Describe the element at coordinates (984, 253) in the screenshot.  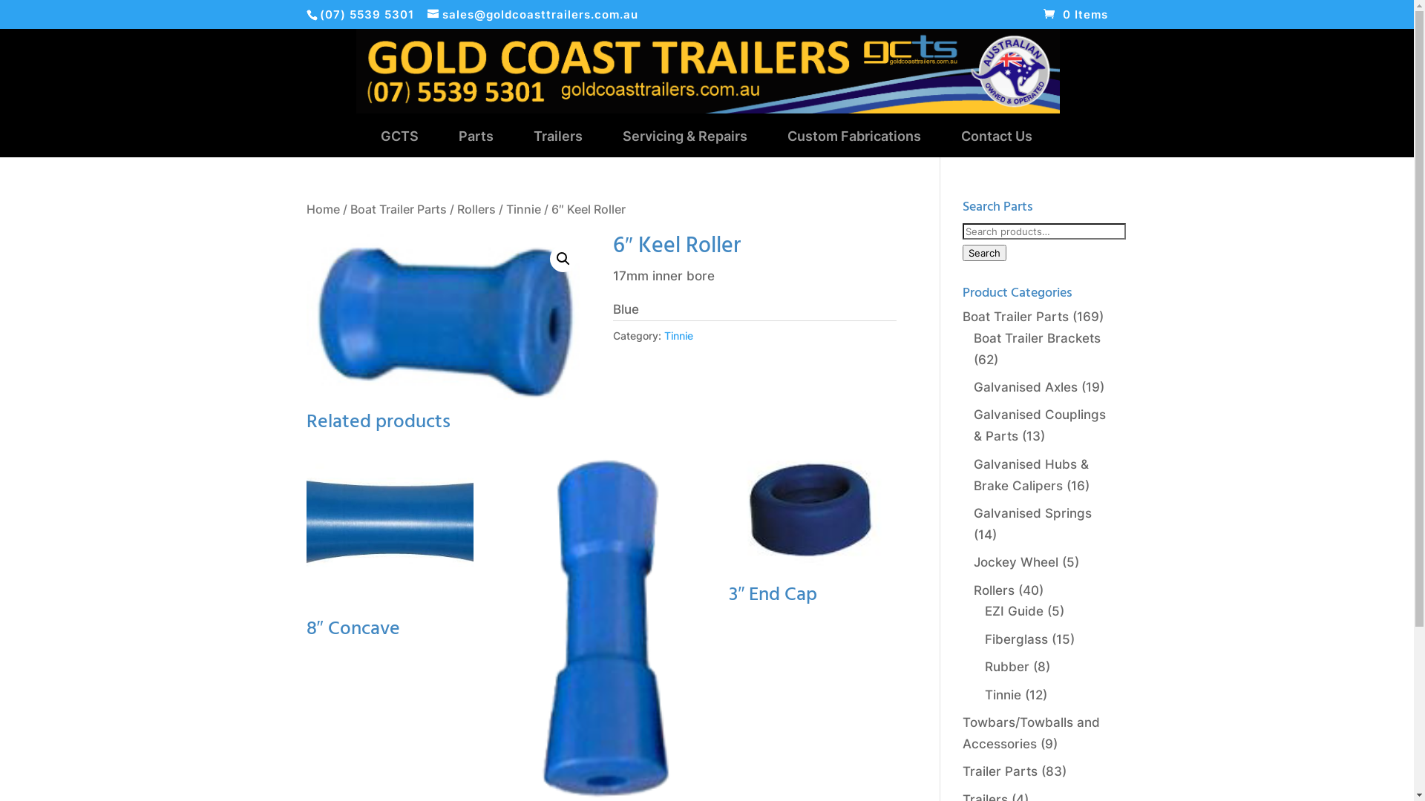
I see `Search` at that location.